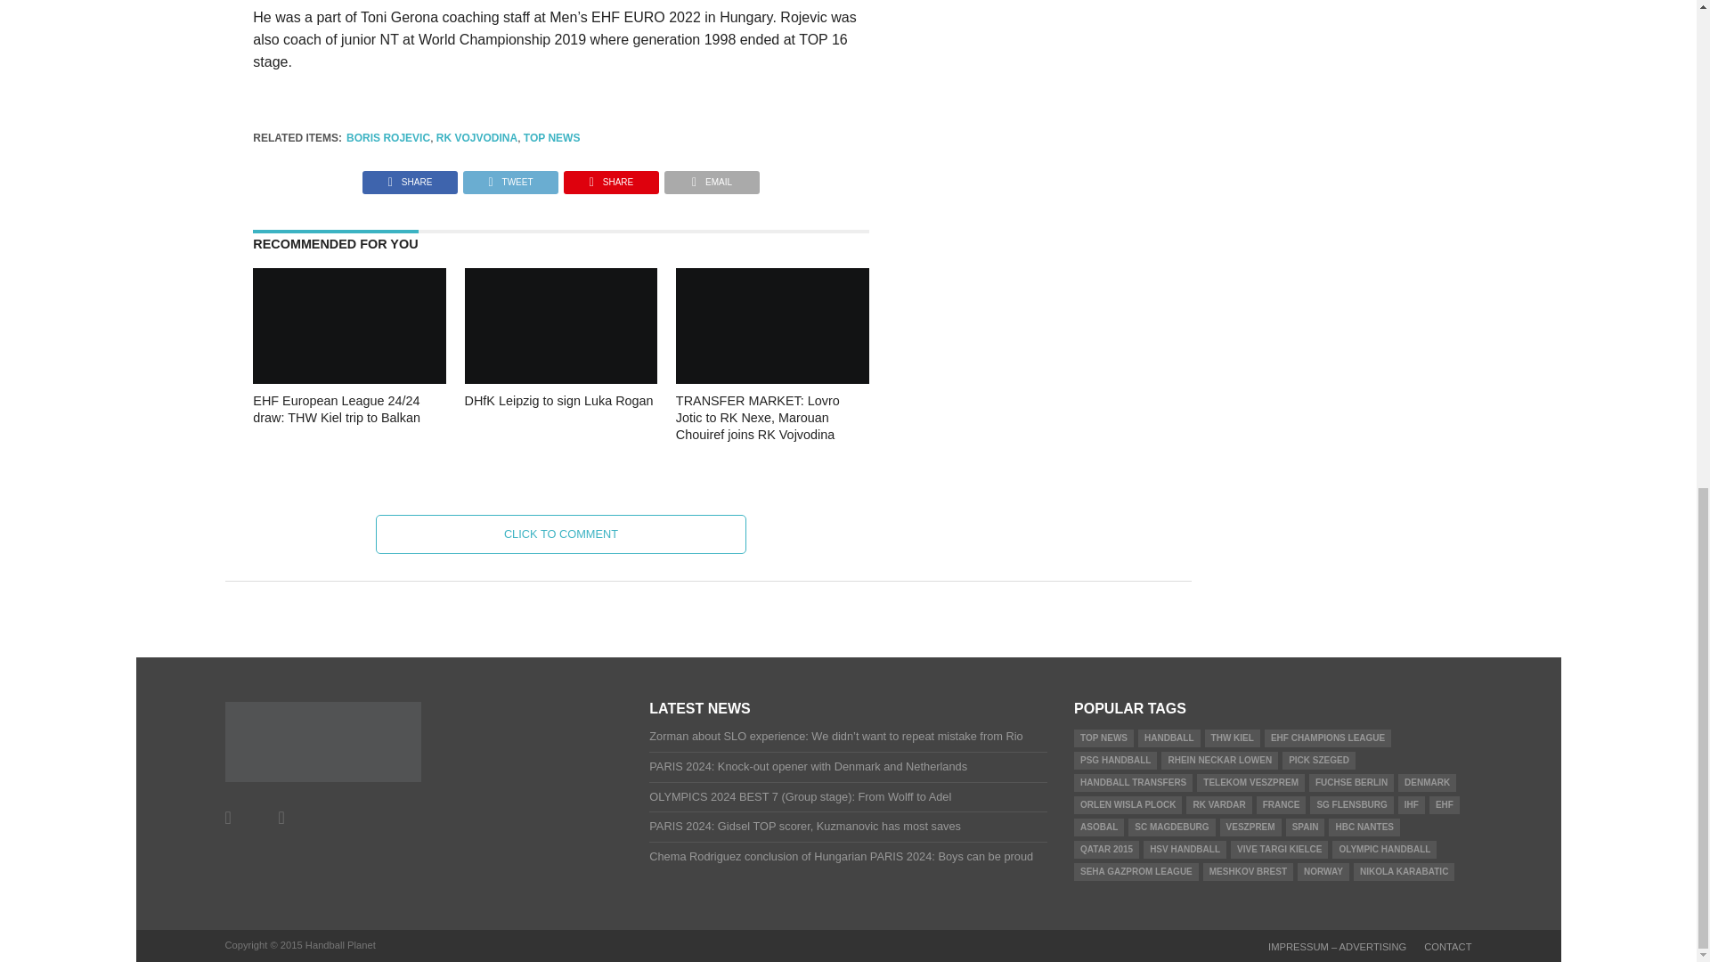  What do you see at coordinates (410, 178) in the screenshot?
I see `Share on Facebook` at bounding box center [410, 178].